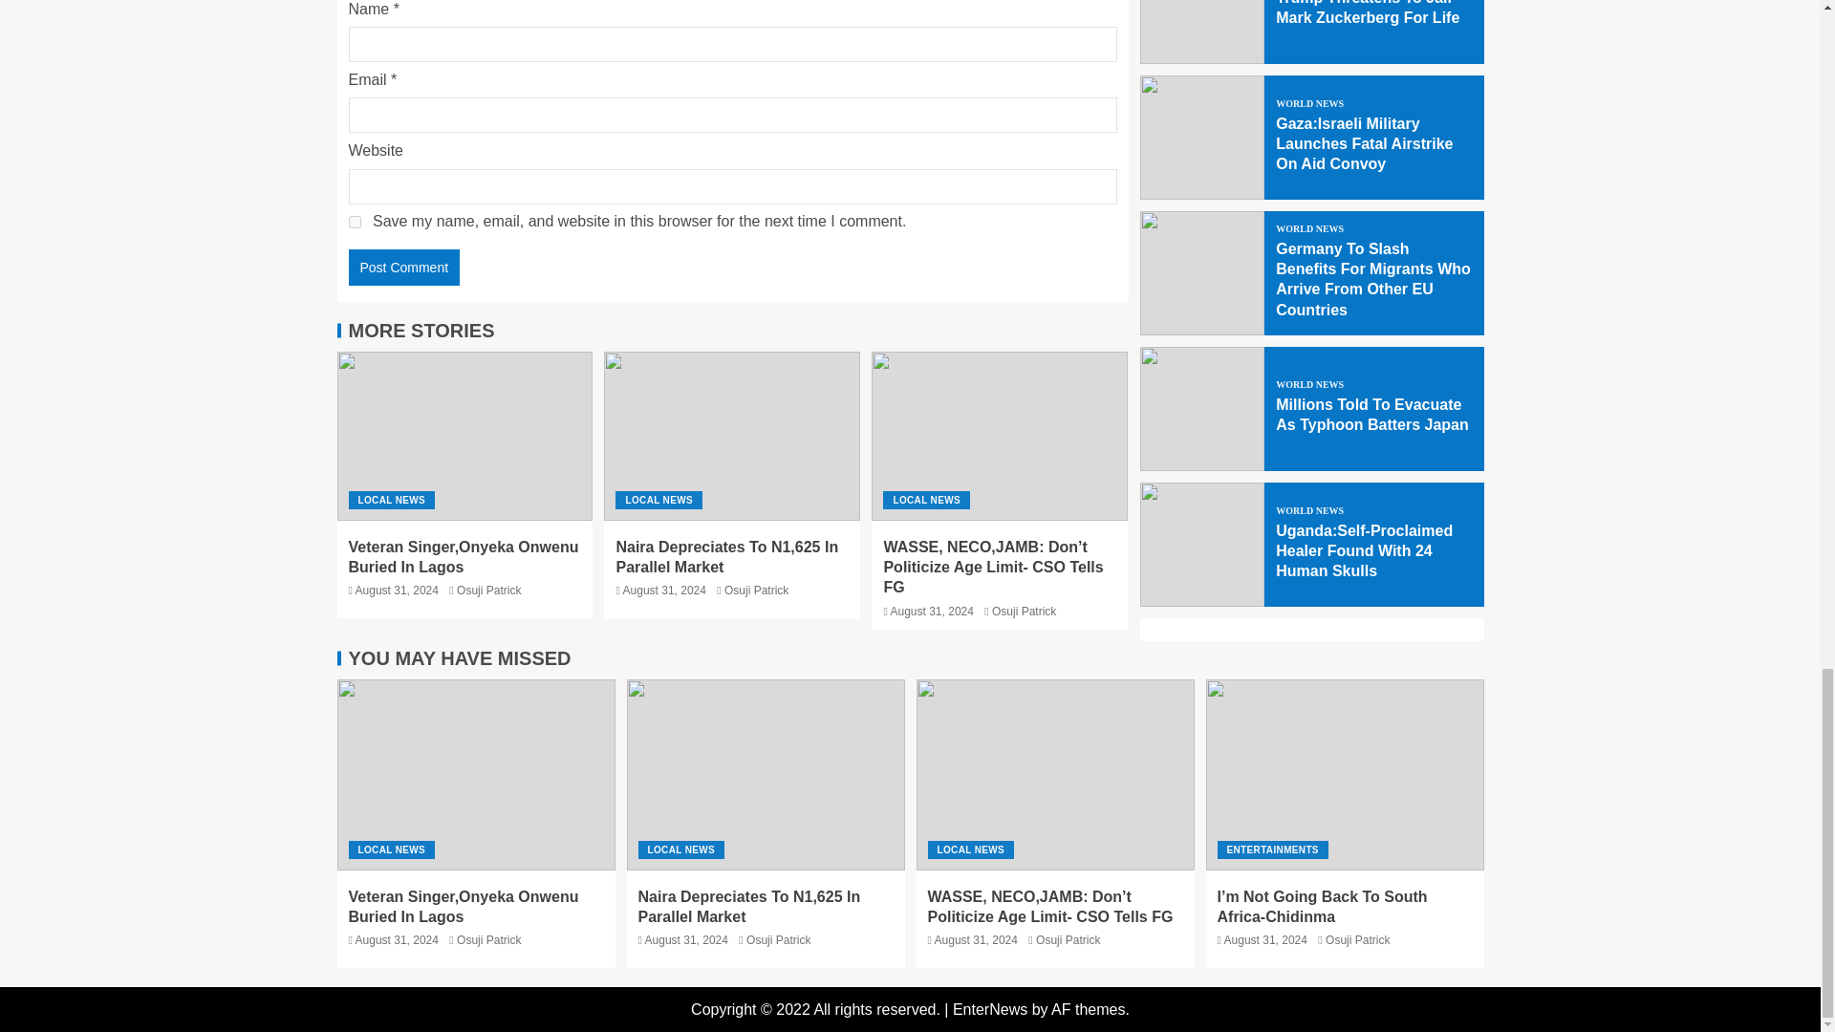 This screenshot has height=1032, width=1835. I want to click on Naira Depreciates To N1,625 In Parallel Market, so click(726, 556).